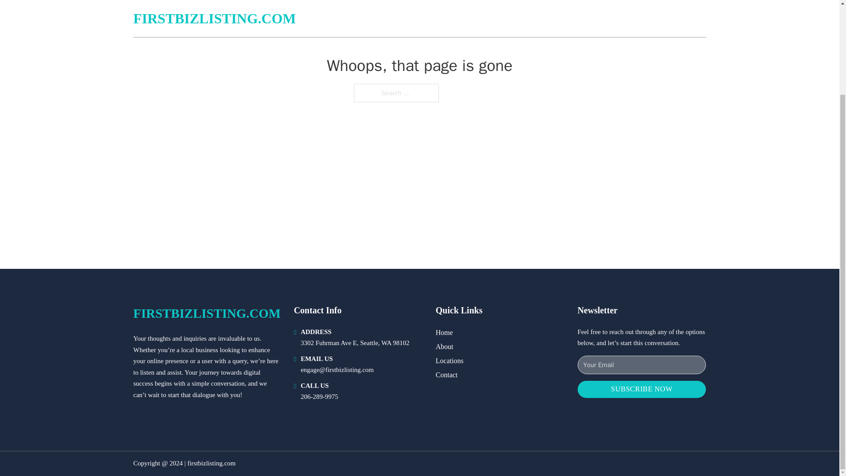  Describe the element at coordinates (319, 397) in the screenshot. I see `206-289-9975` at that location.